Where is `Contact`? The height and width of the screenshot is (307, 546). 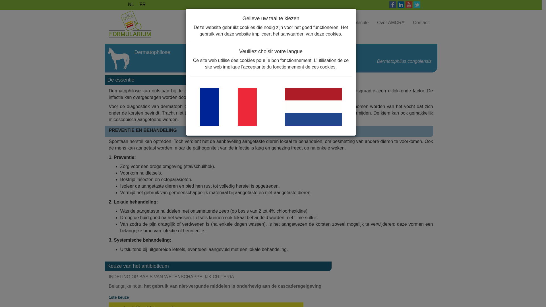
Contact is located at coordinates (421, 23).